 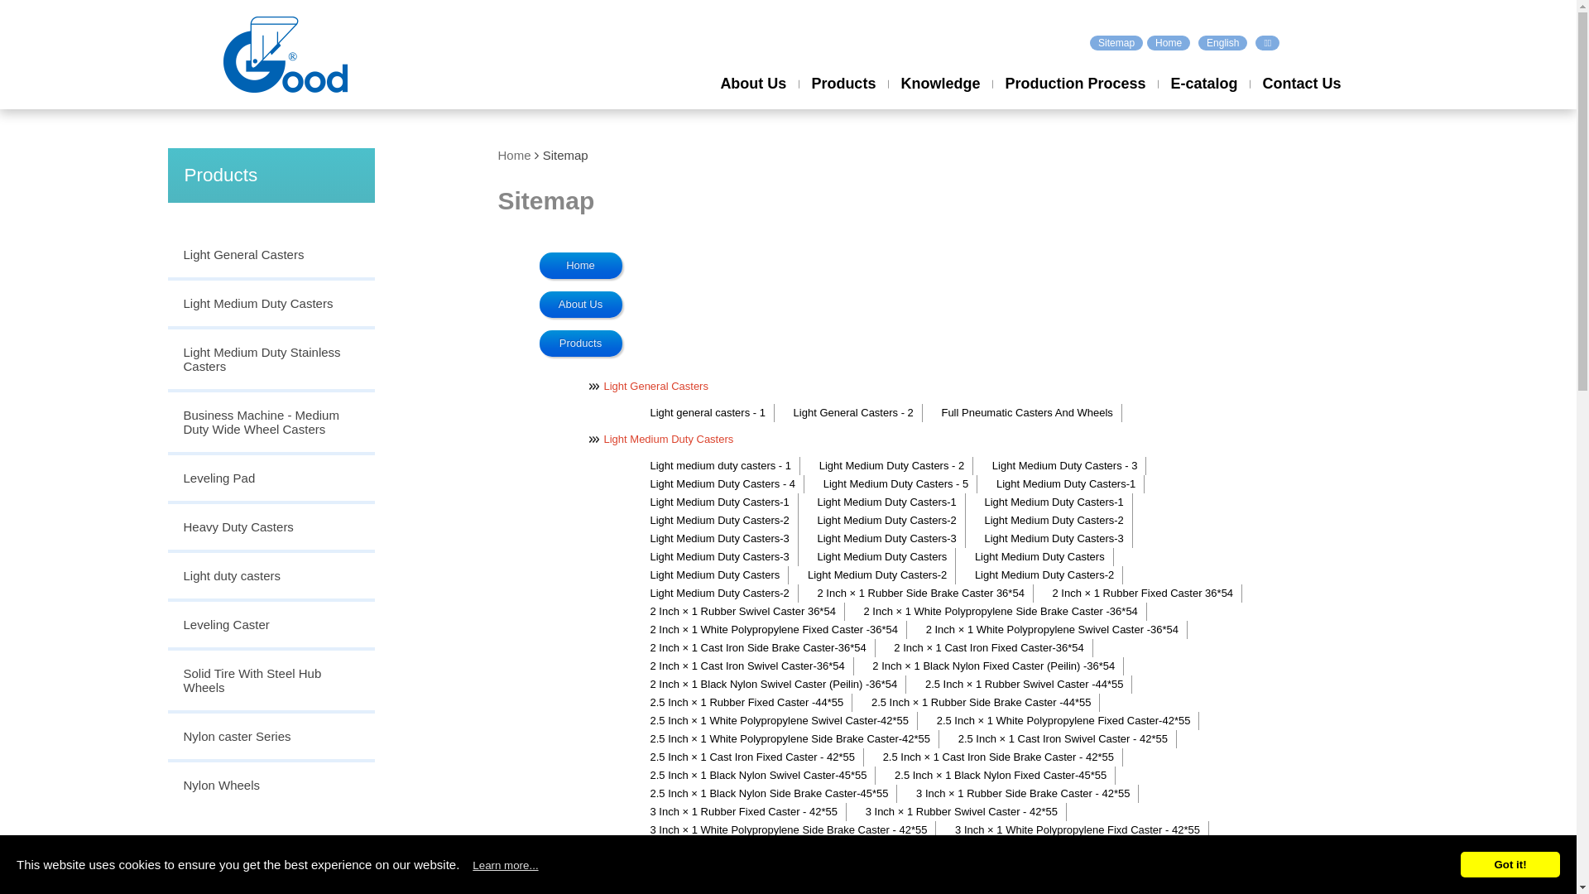 What do you see at coordinates (714, 575) in the screenshot?
I see `Light Medium Duty Casters` at bounding box center [714, 575].